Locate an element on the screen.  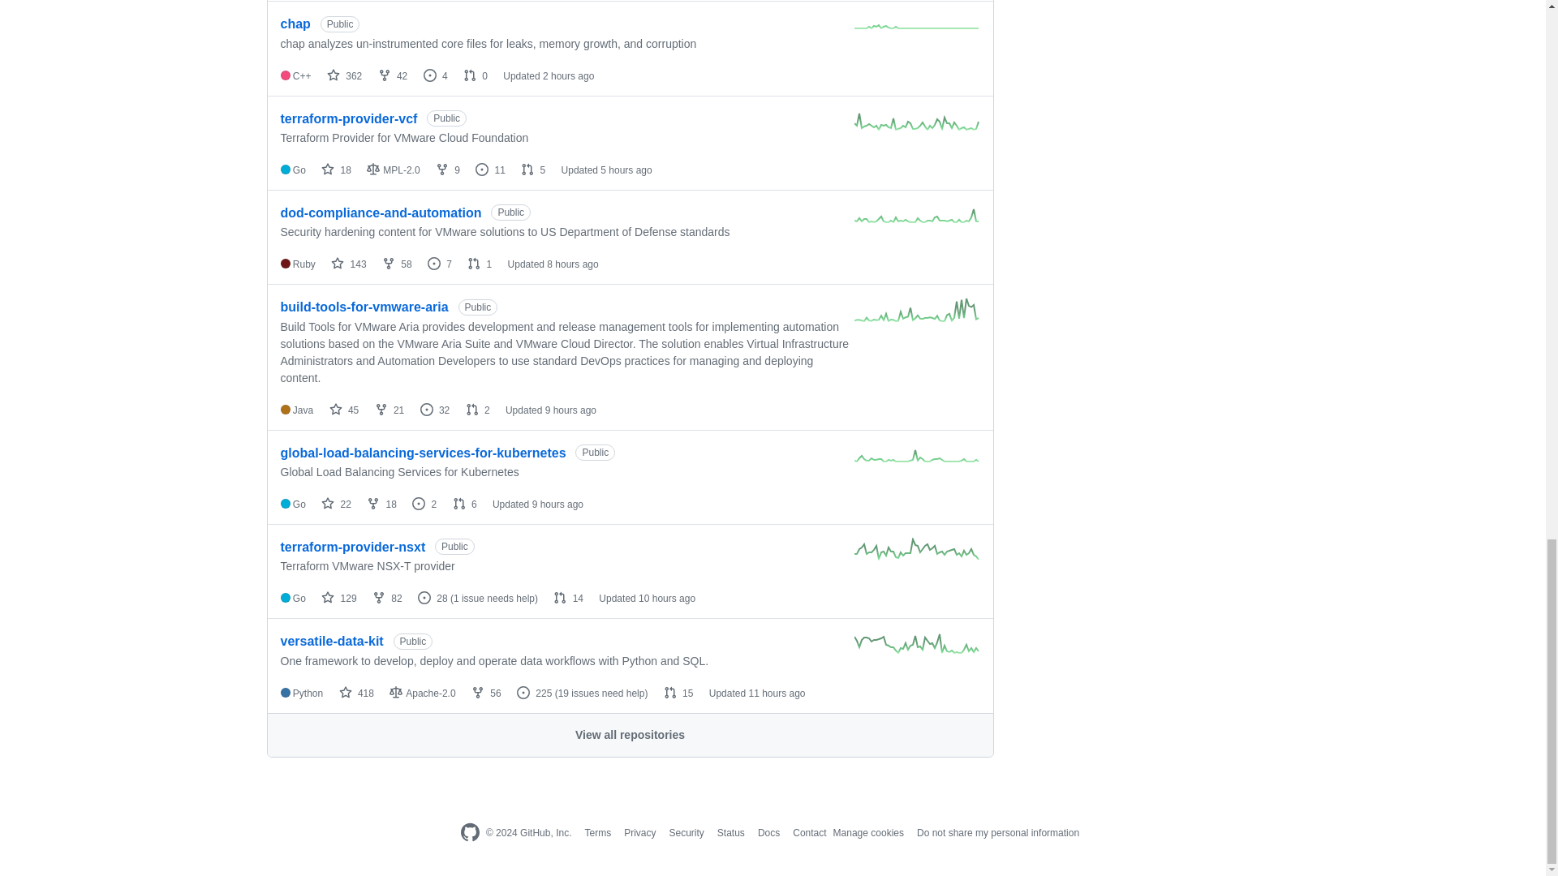
Label: Public is located at coordinates (510, 213).